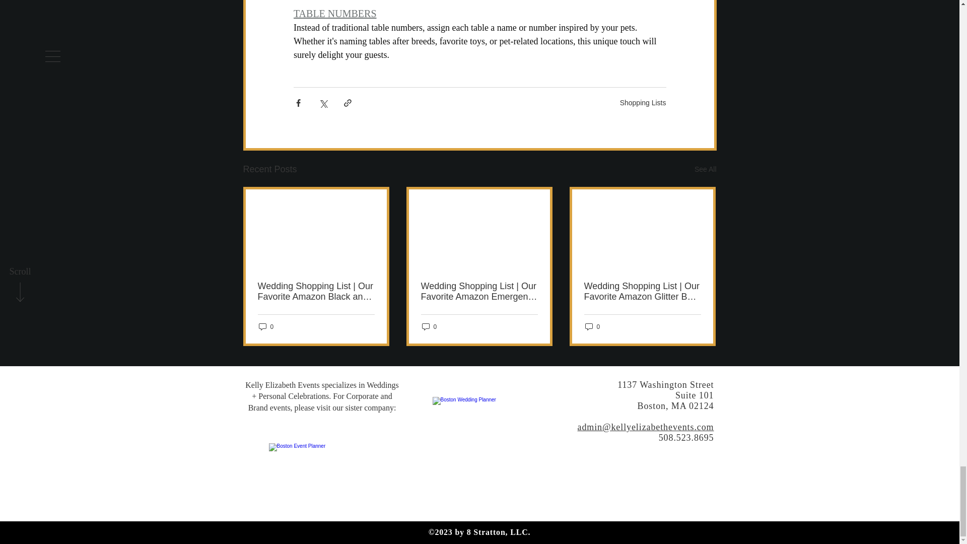 This screenshot has width=967, height=544. I want to click on TABLE NUMBERS, so click(334, 13).